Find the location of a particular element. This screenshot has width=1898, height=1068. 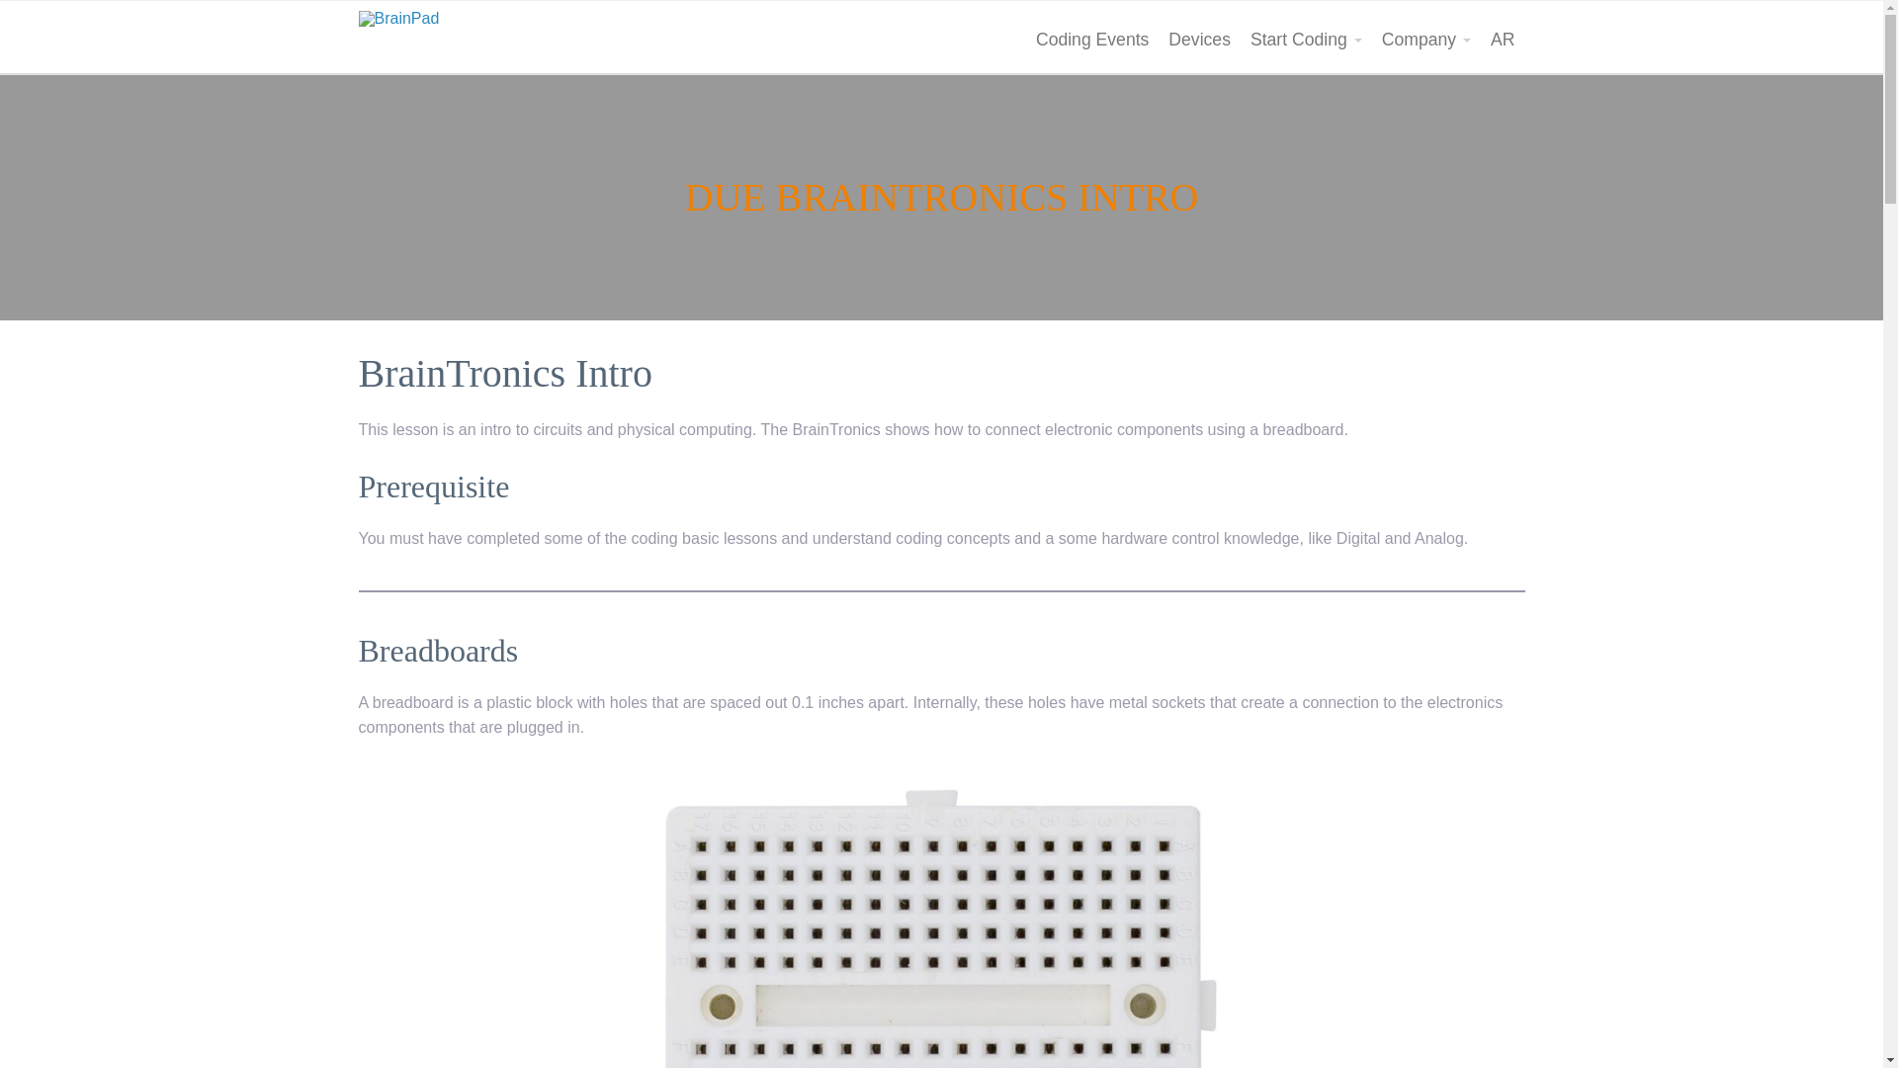

Devices is located at coordinates (1199, 40).